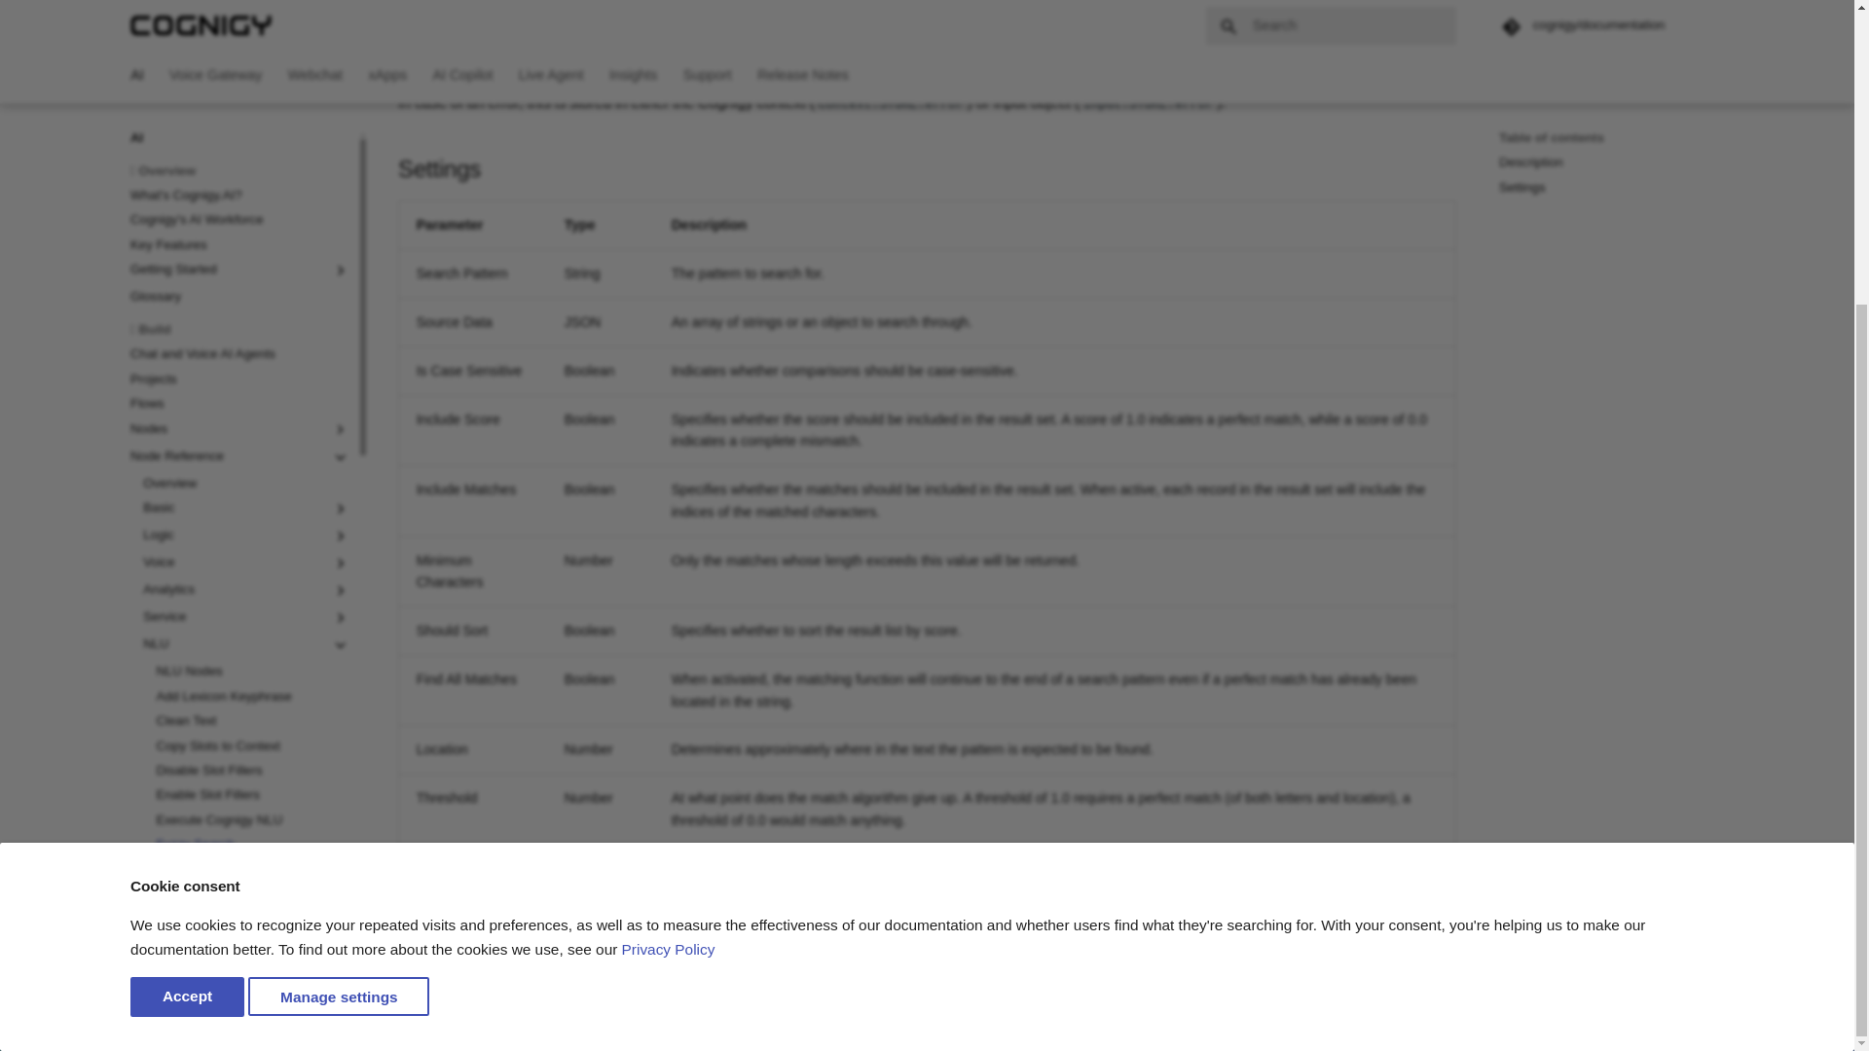  What do you see at coordinates (246, 99) in the screenshot?
I see `Cognigy on Facebook` at bounding box center [246, 99].